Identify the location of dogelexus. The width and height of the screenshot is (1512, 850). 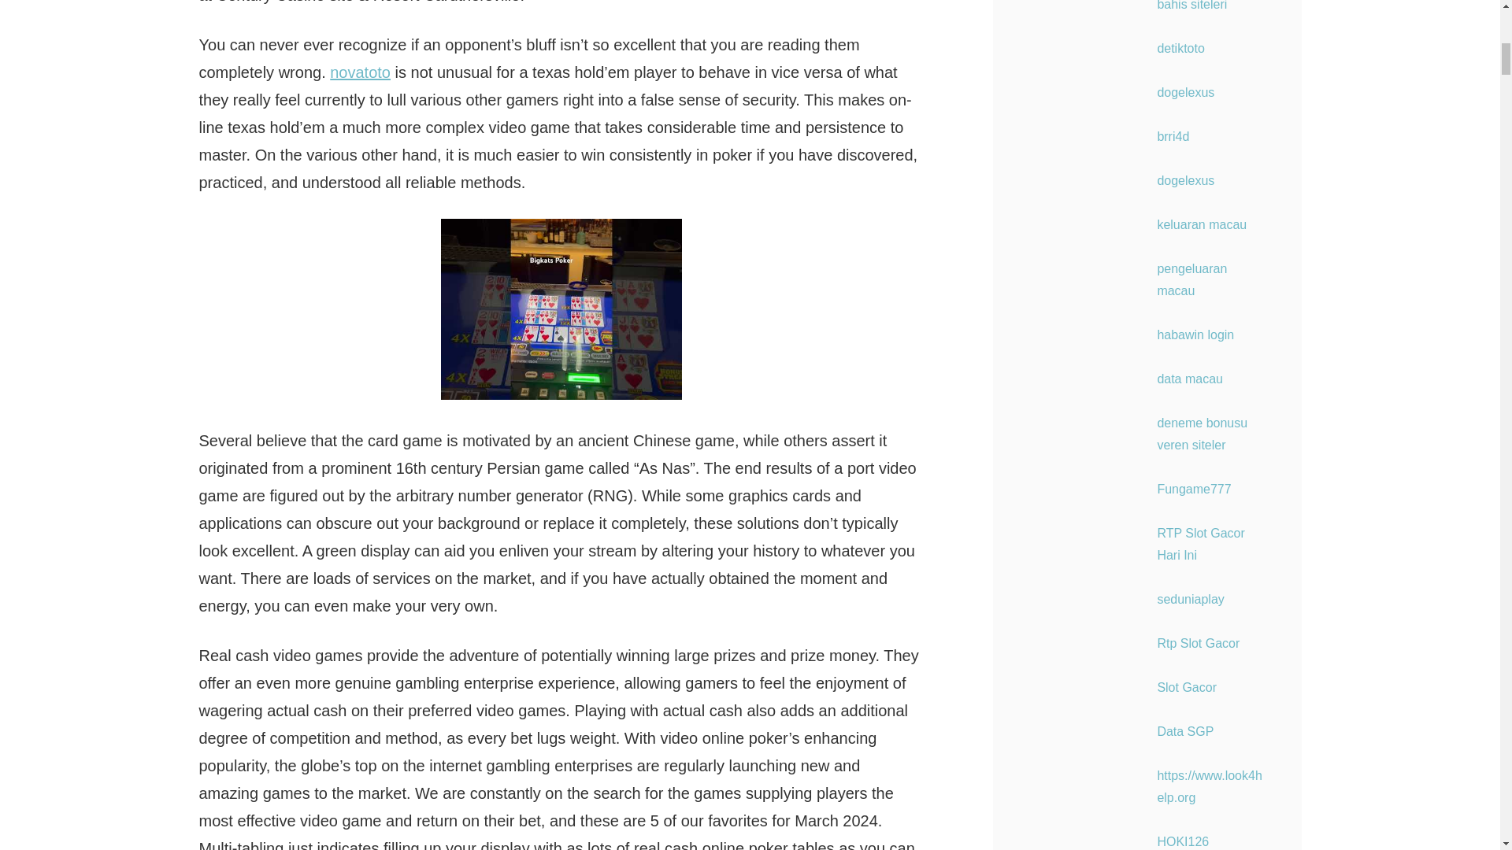
(1184, 180).